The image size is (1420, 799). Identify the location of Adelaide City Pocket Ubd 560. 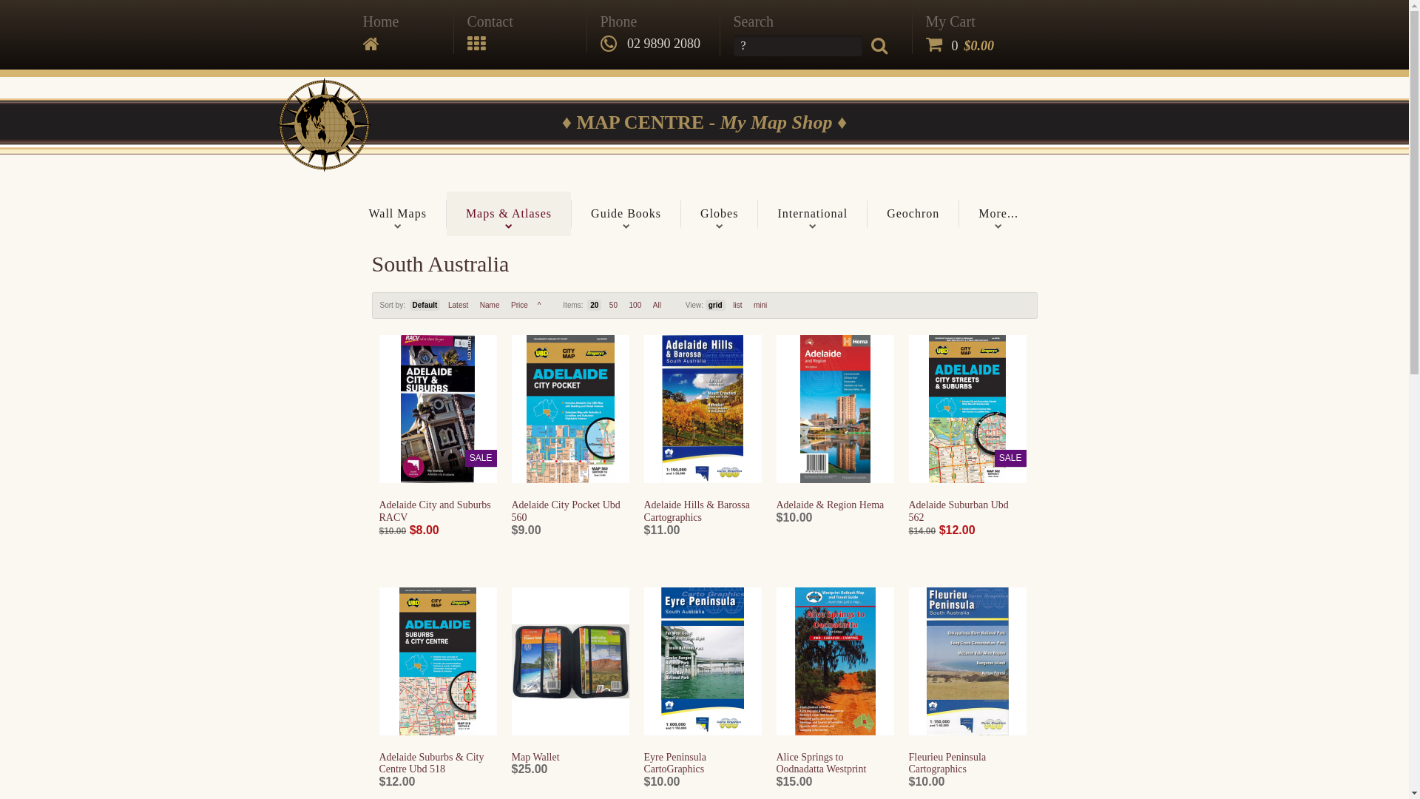
(571, 409).